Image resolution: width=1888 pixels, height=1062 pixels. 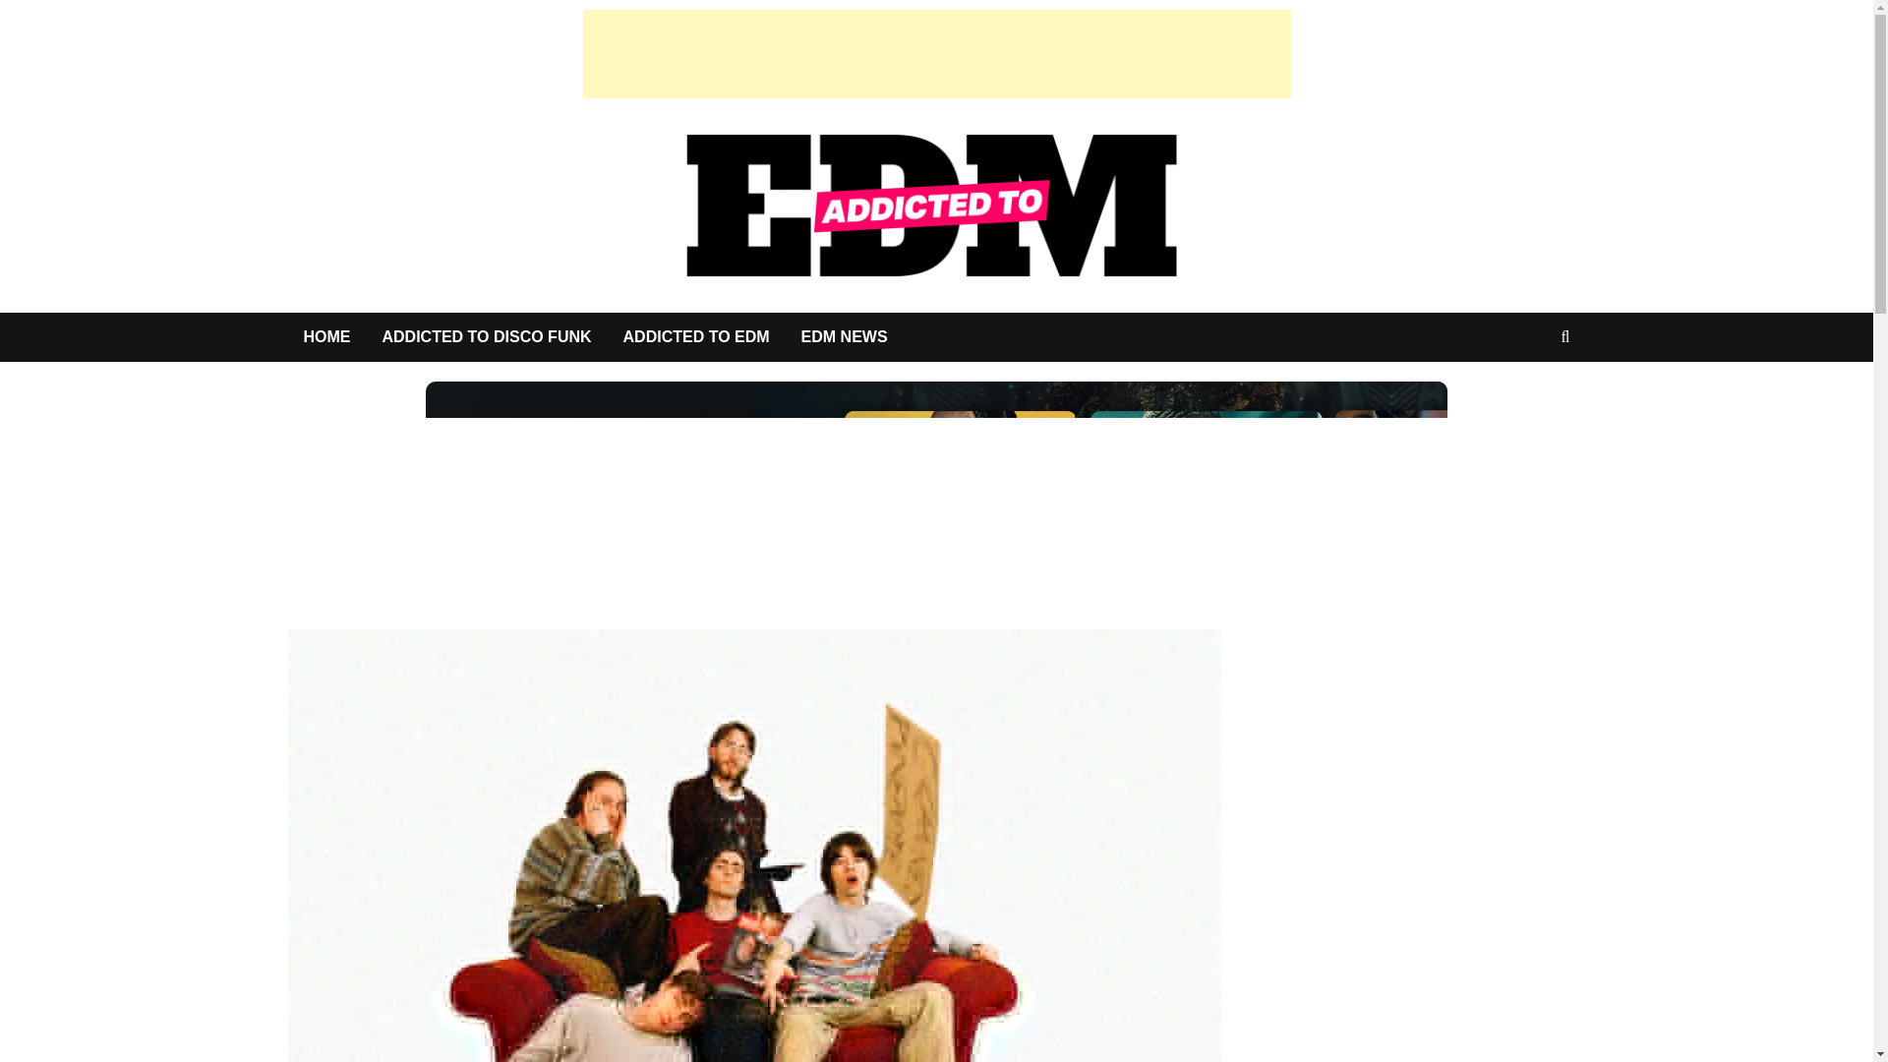 What do you see at coordinates (696, 336) in the screenshot?
I see `ADDICTED TO EDM` at bounding box center [696, 336].